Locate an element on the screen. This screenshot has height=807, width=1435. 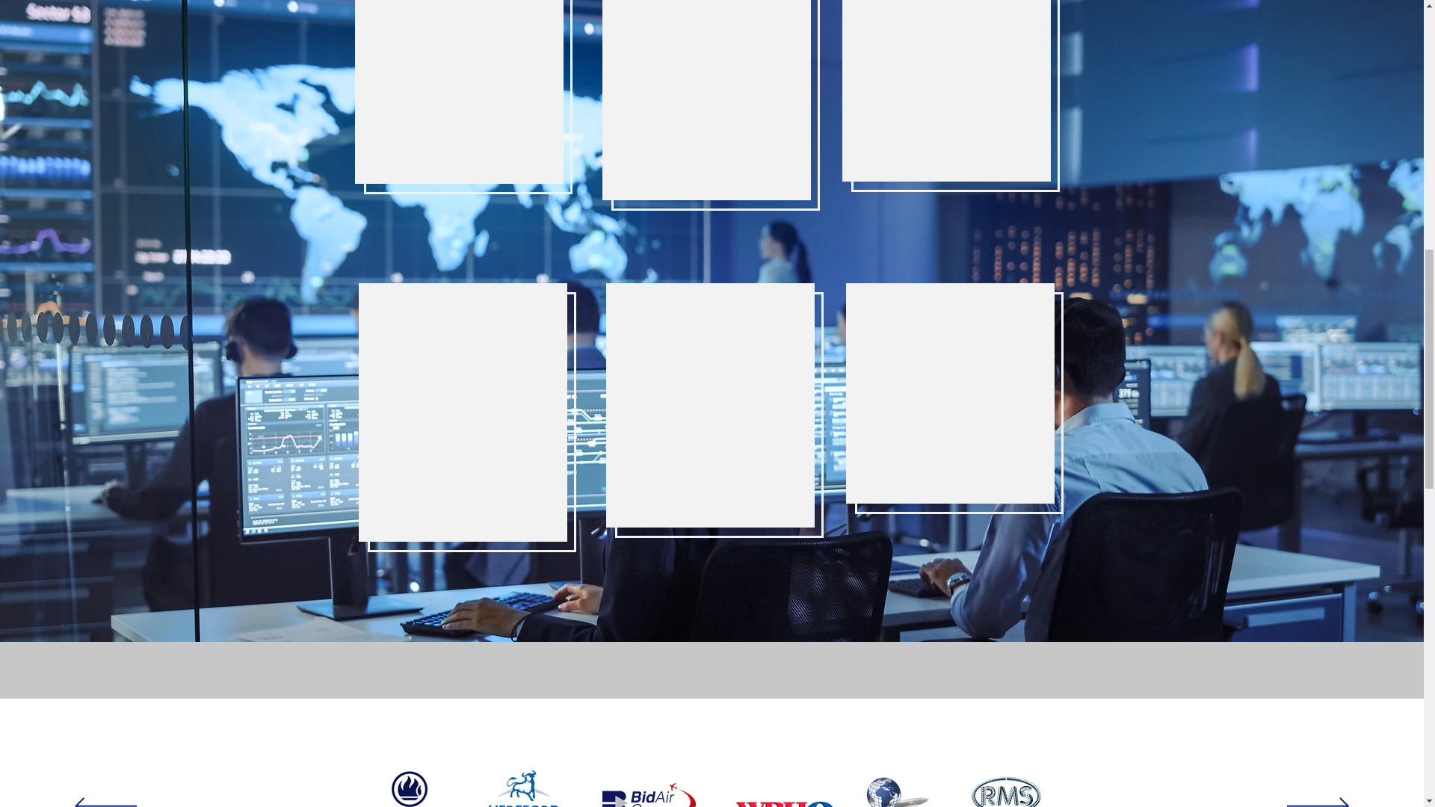
Liberty is located at coordinates (410, 785).